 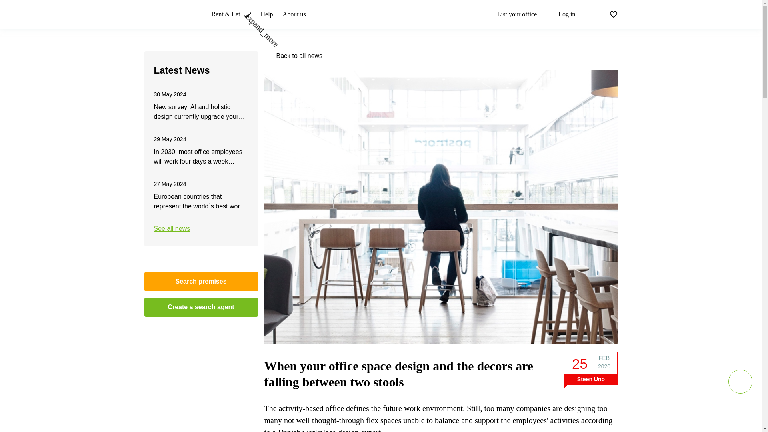 I want to click on About us, so click(x=294, y=14).